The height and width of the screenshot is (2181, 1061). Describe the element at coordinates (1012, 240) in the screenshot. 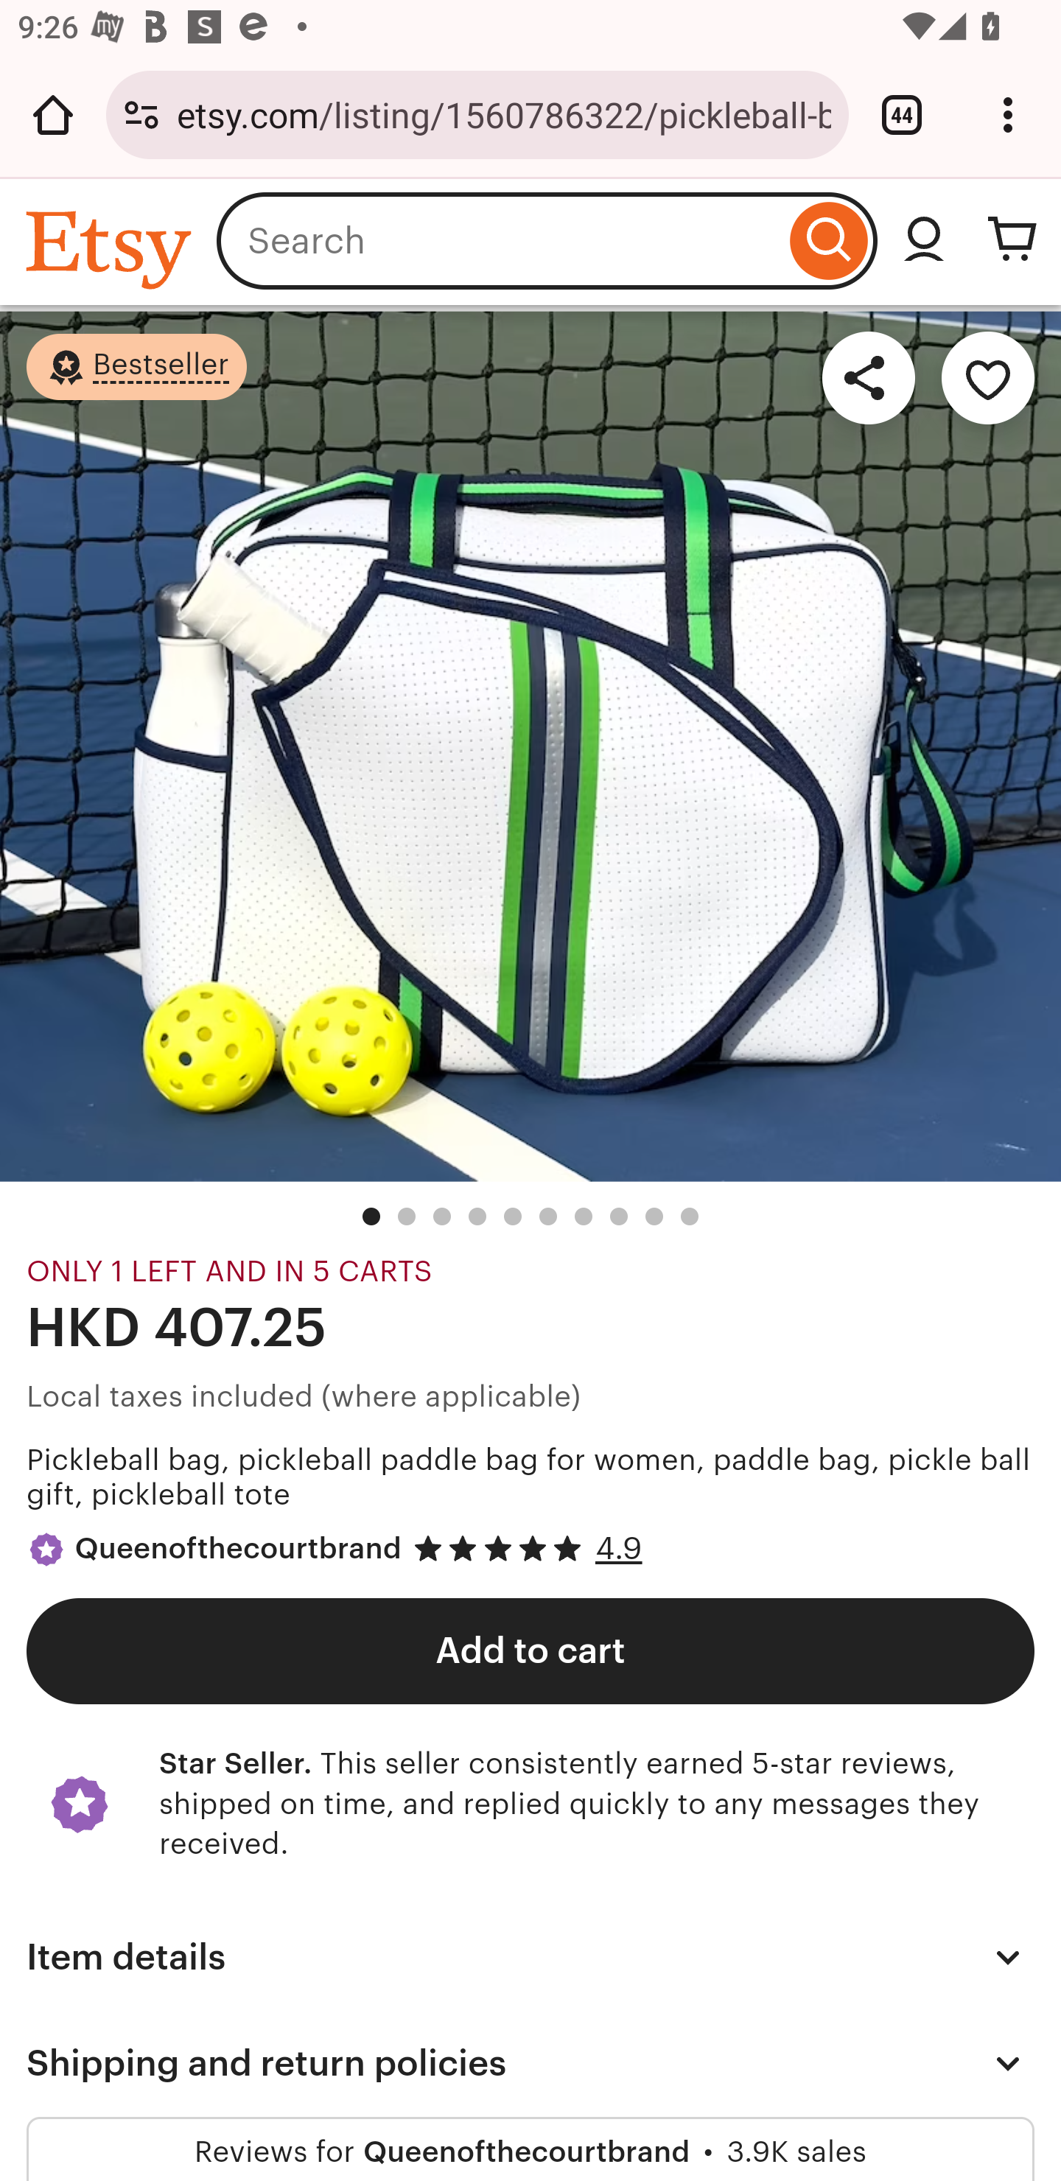

I see `Cart` at that location.